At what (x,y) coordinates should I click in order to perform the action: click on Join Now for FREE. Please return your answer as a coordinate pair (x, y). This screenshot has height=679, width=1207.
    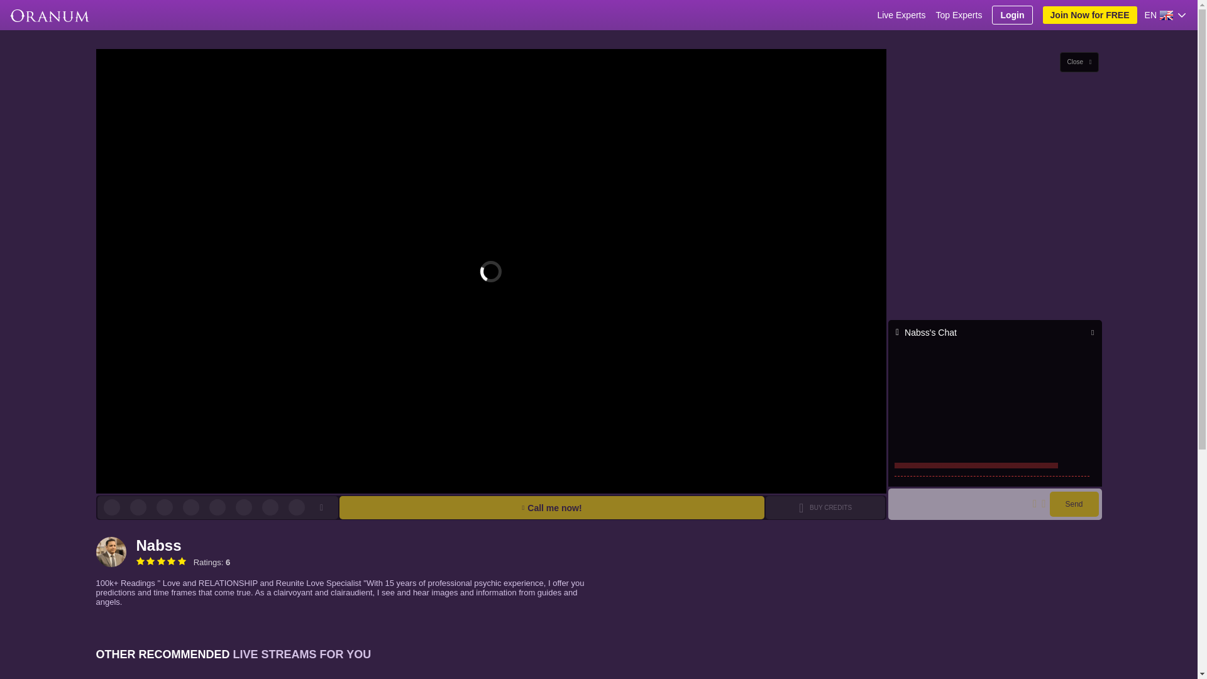
    Looking at the image, I should click on (1089, 14).